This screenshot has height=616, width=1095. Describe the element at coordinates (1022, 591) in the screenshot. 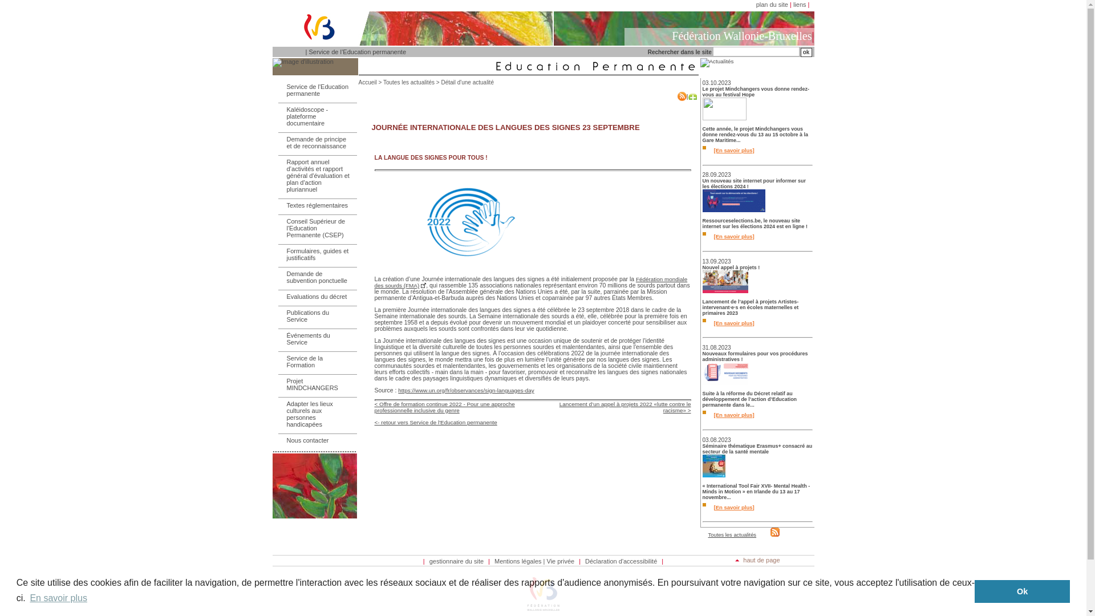

I see `Ok` at that location.